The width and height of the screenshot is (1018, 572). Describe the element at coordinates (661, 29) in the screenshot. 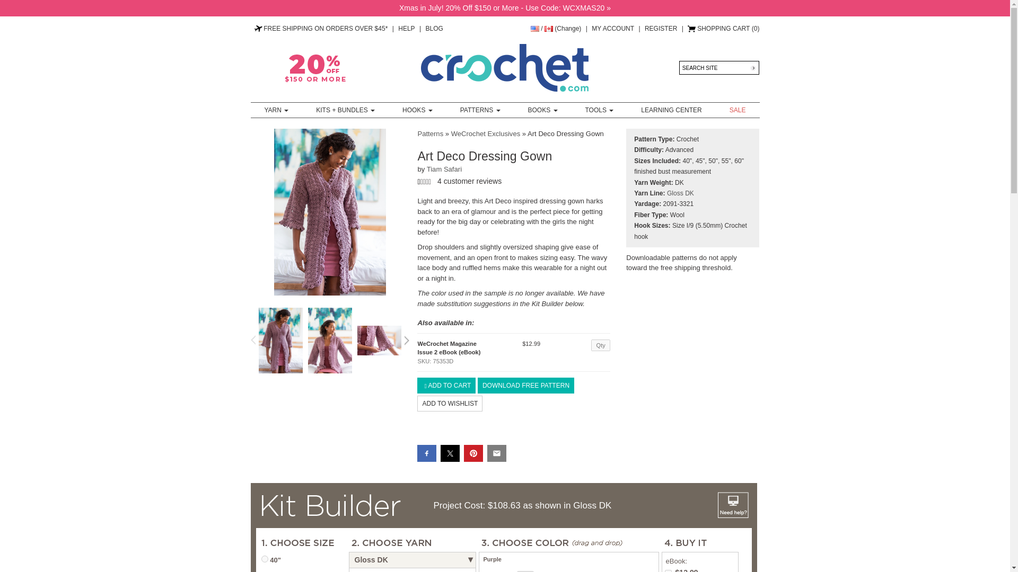

I see `REGISTER` at that location.